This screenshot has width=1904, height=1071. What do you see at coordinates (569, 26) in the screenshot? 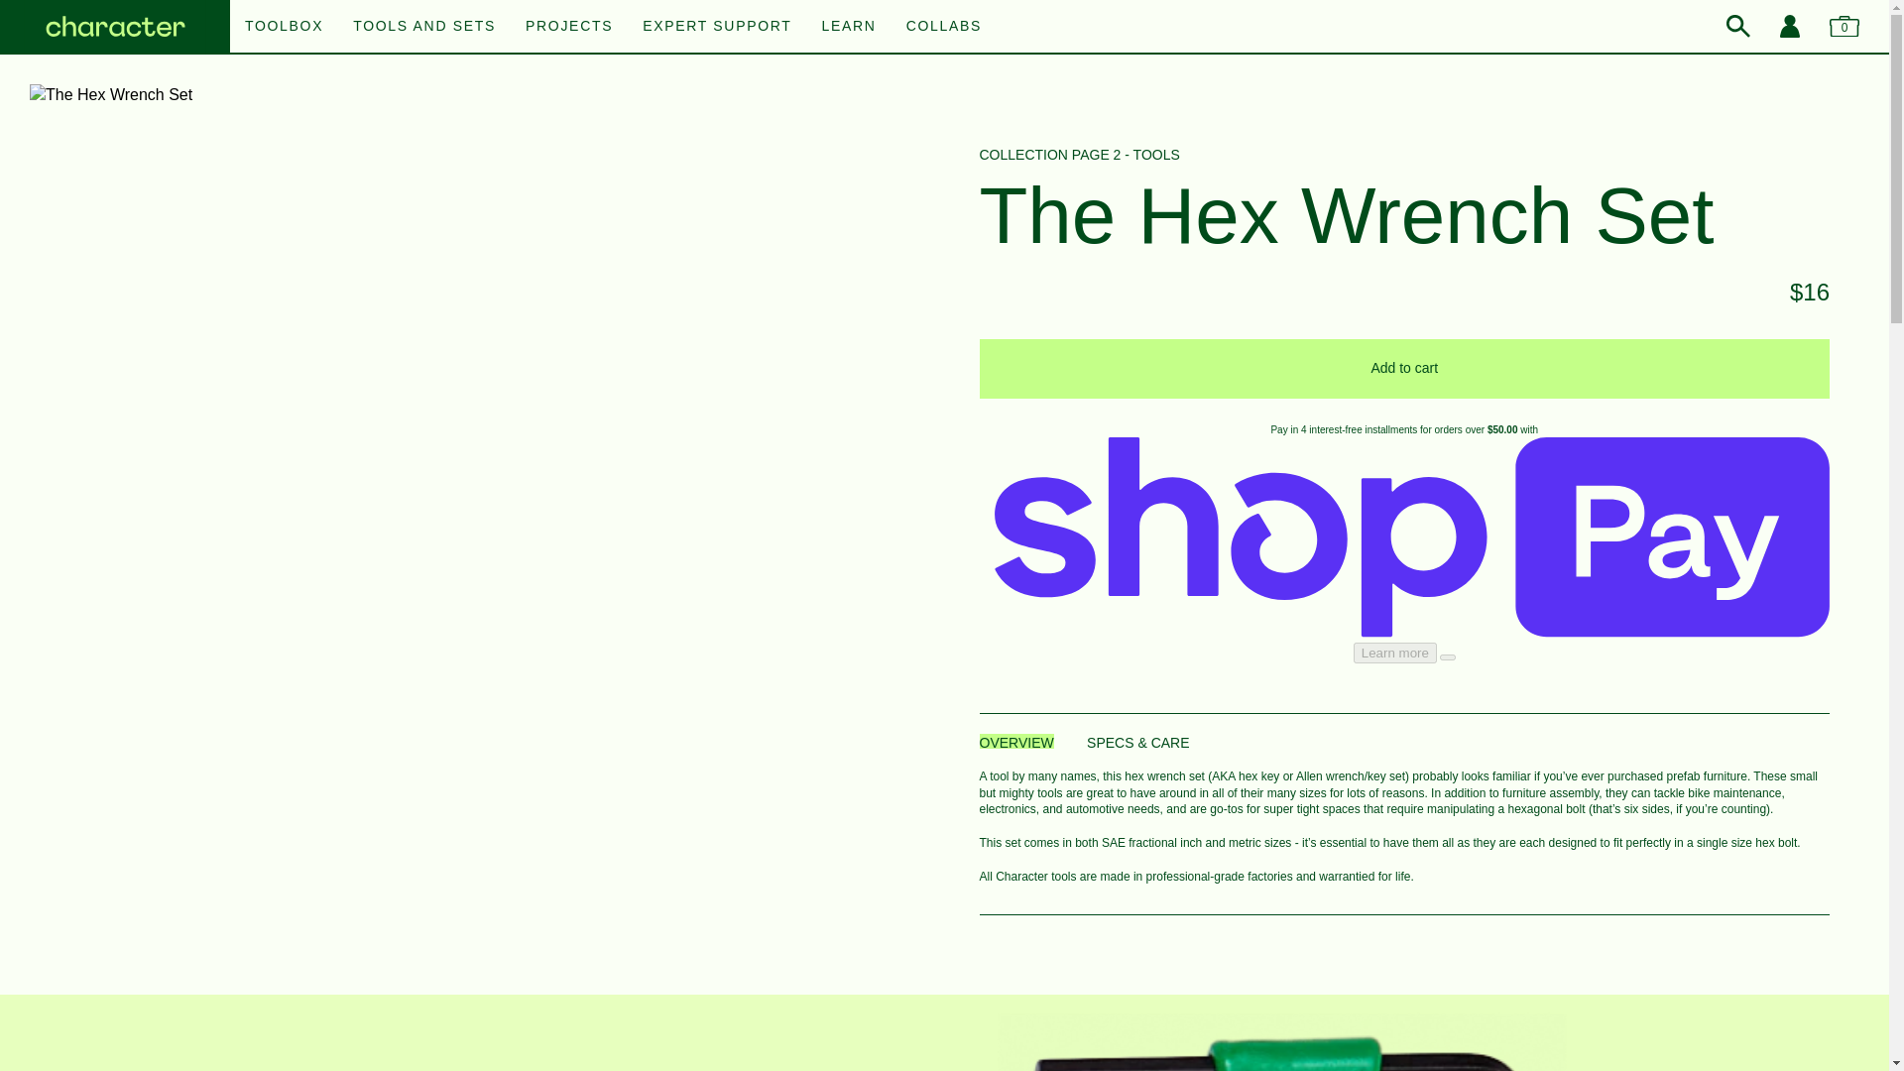
I see `PROJECTS` at bounding box center [569, 26].